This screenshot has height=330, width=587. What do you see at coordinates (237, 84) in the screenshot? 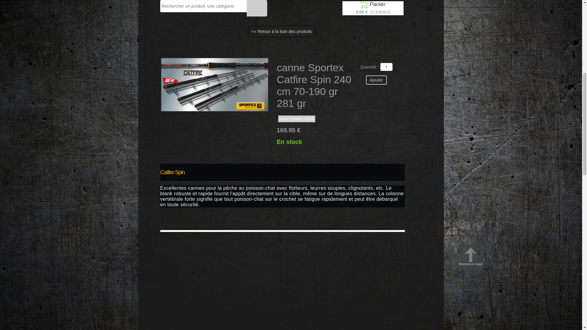
I see `Amorce` at bounding box center [237, 84].